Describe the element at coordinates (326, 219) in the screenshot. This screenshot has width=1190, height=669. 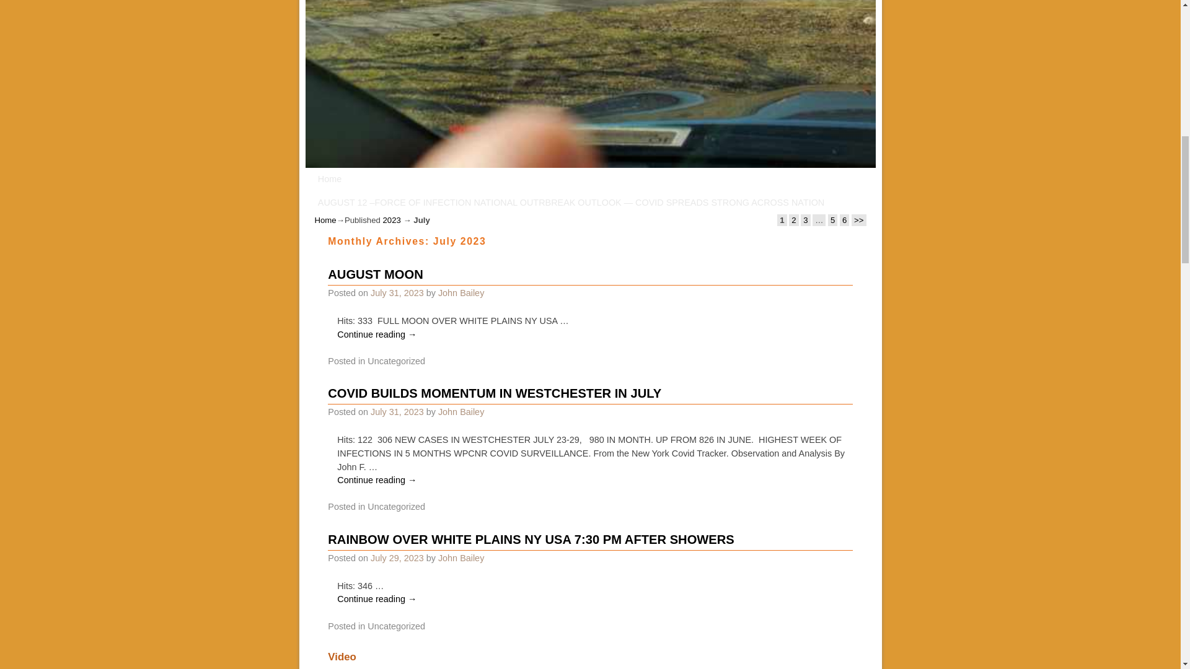
I see `Home` at that location.